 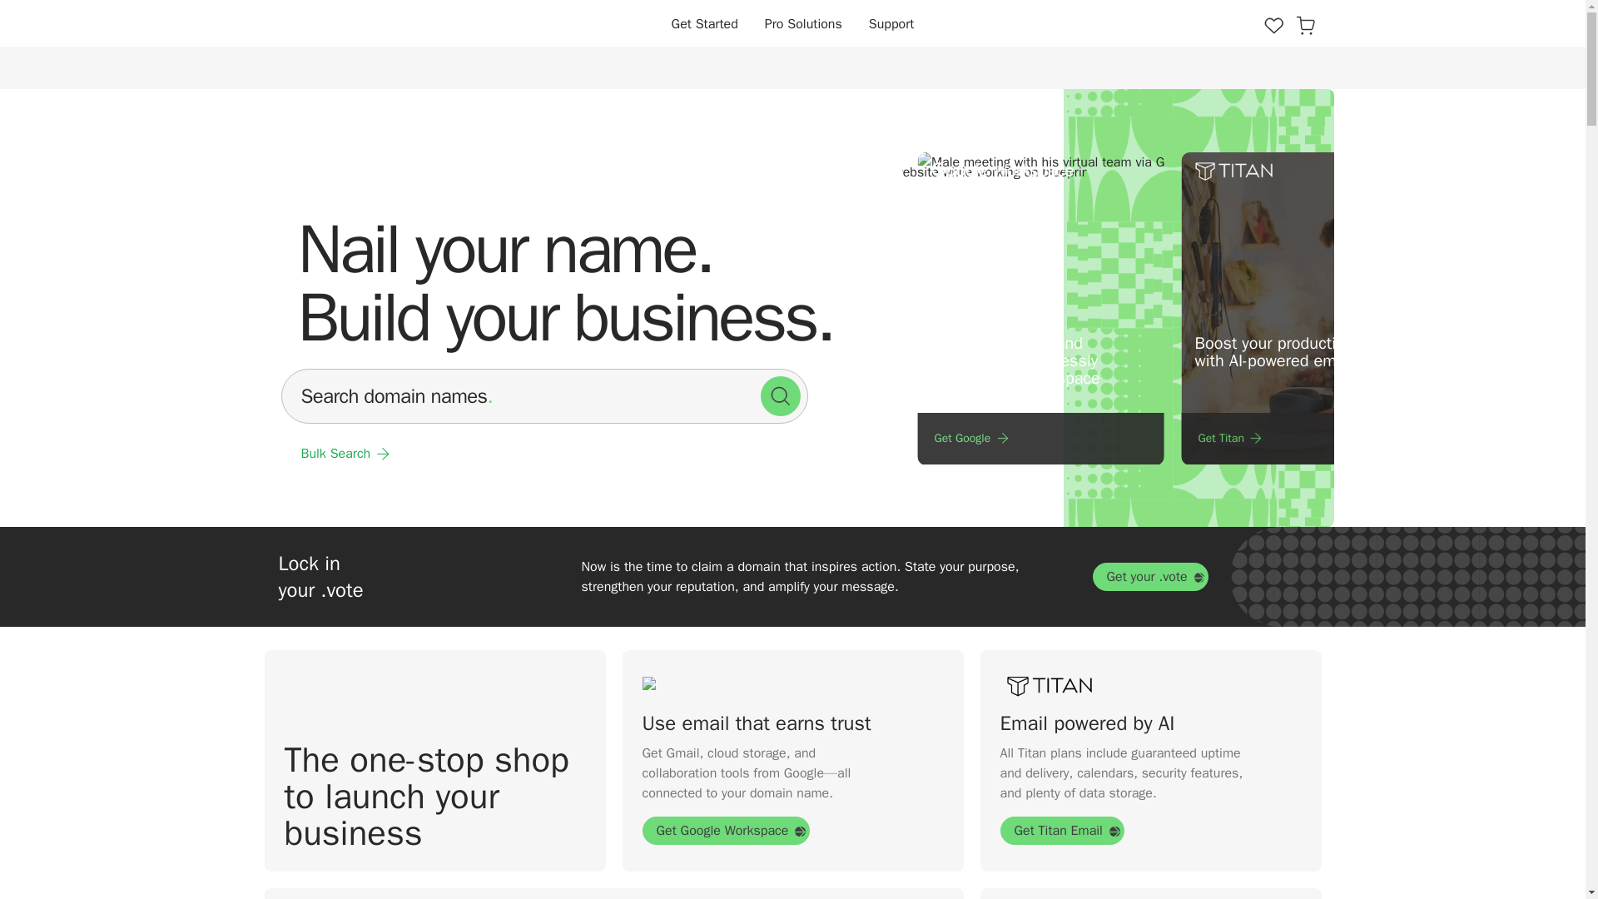 What do you see at coordinates (802, 23) in the screenshot?
I see `Pro Solutions` at bounding box center [802, 23].